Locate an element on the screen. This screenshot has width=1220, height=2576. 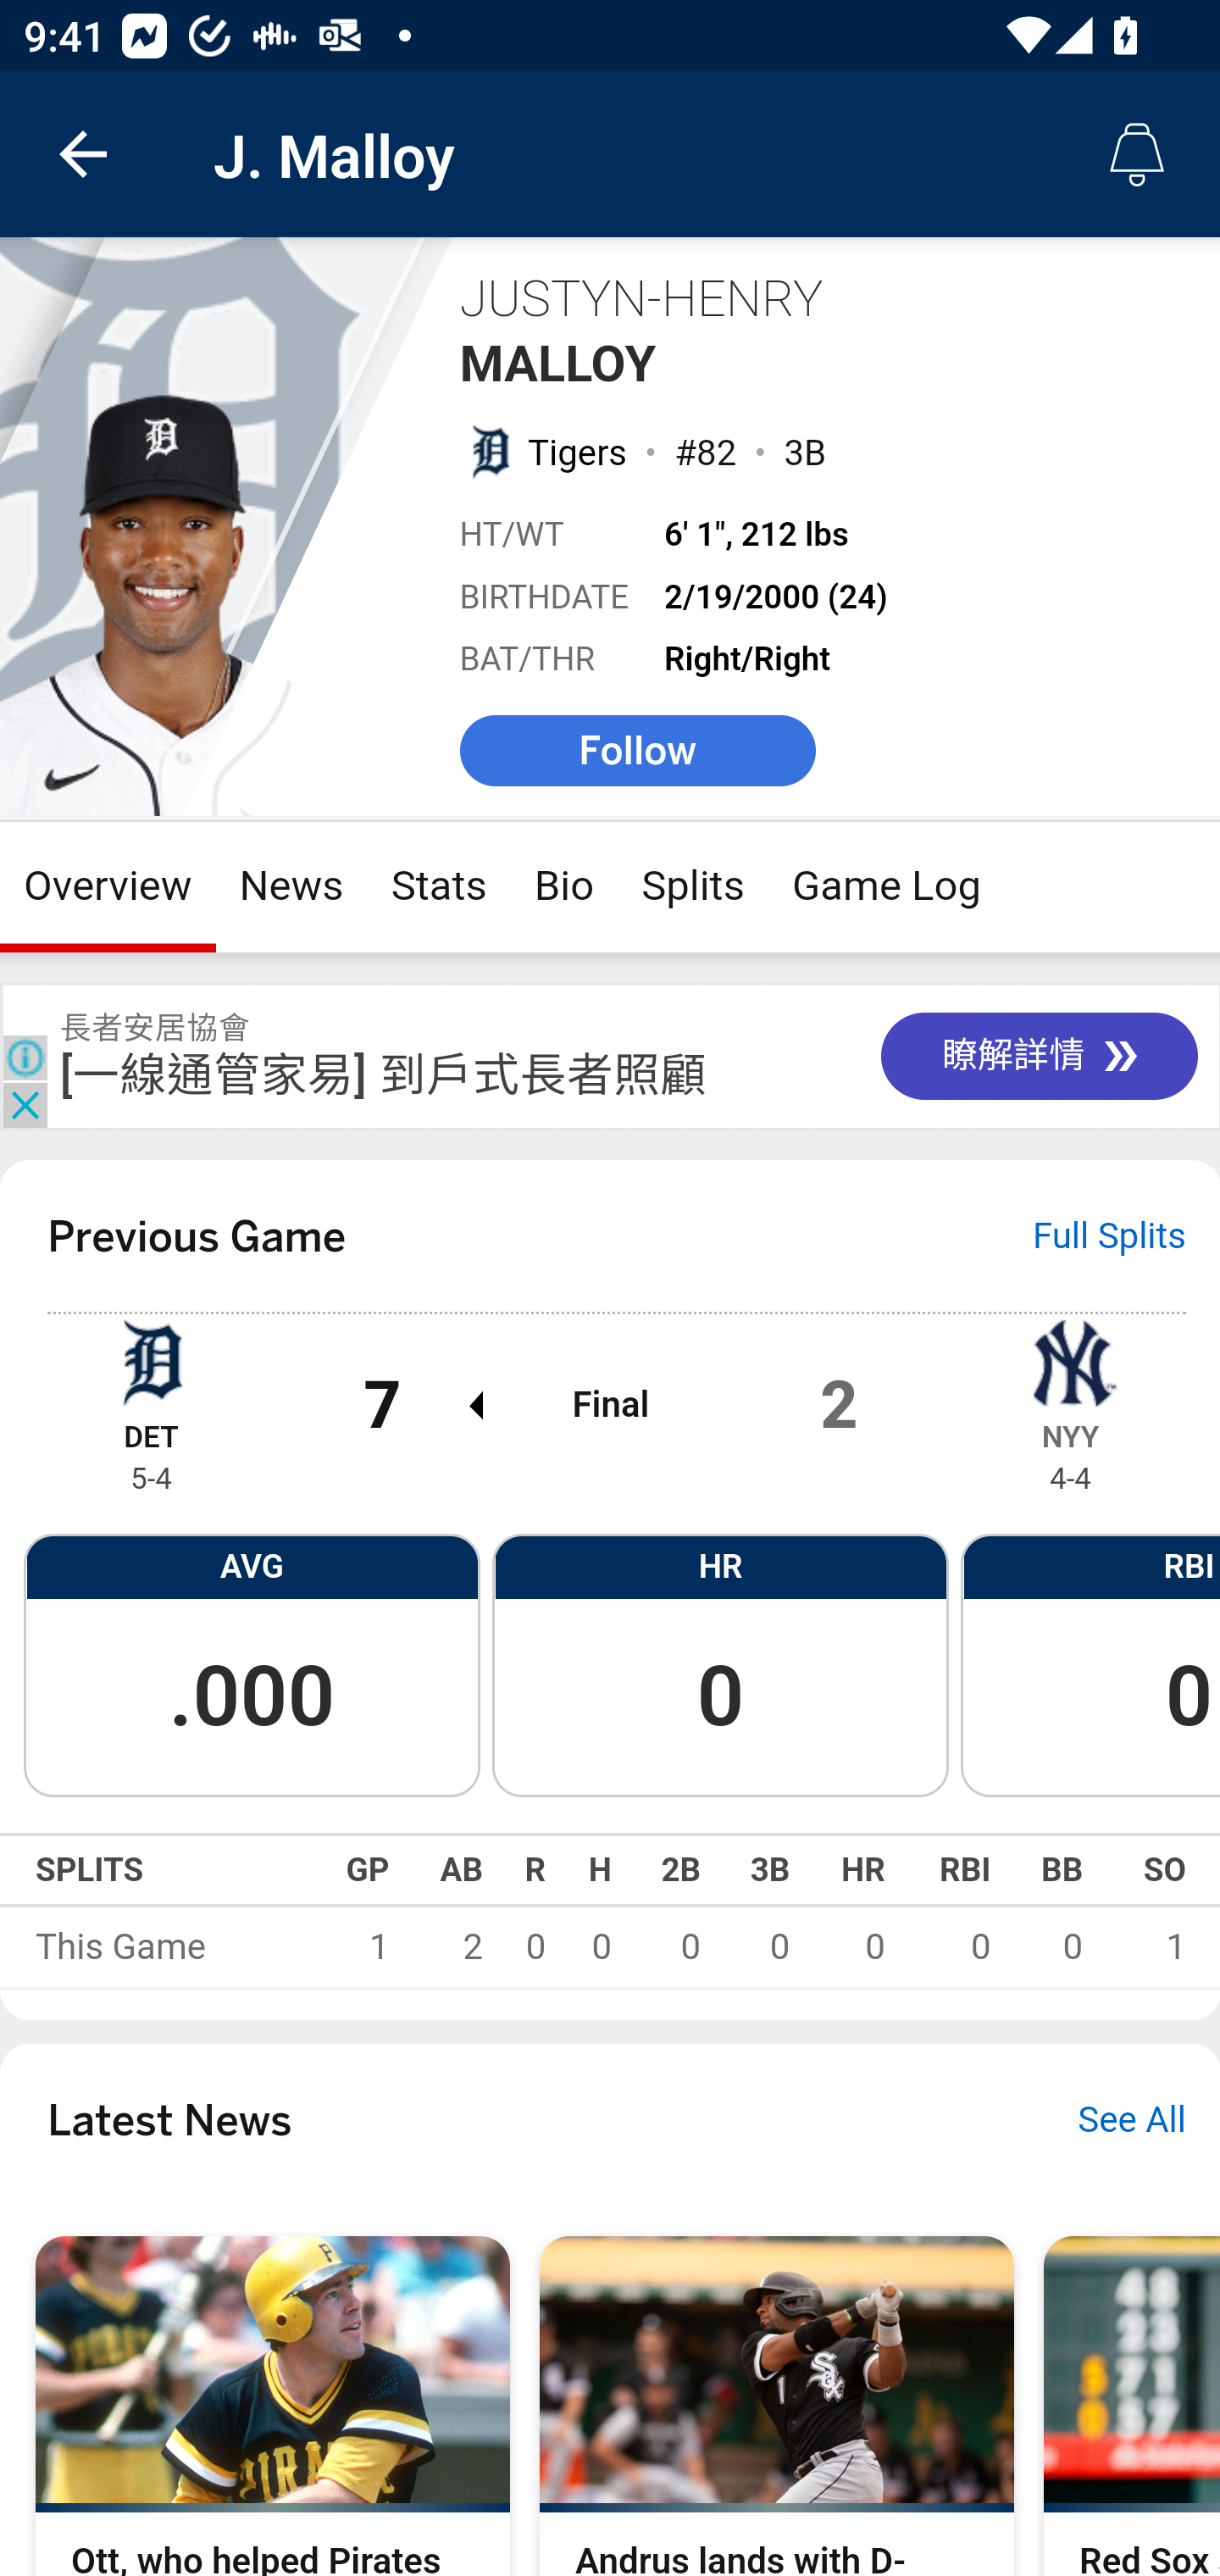
Detroit Tigers is located at coordinates (151, 1361).